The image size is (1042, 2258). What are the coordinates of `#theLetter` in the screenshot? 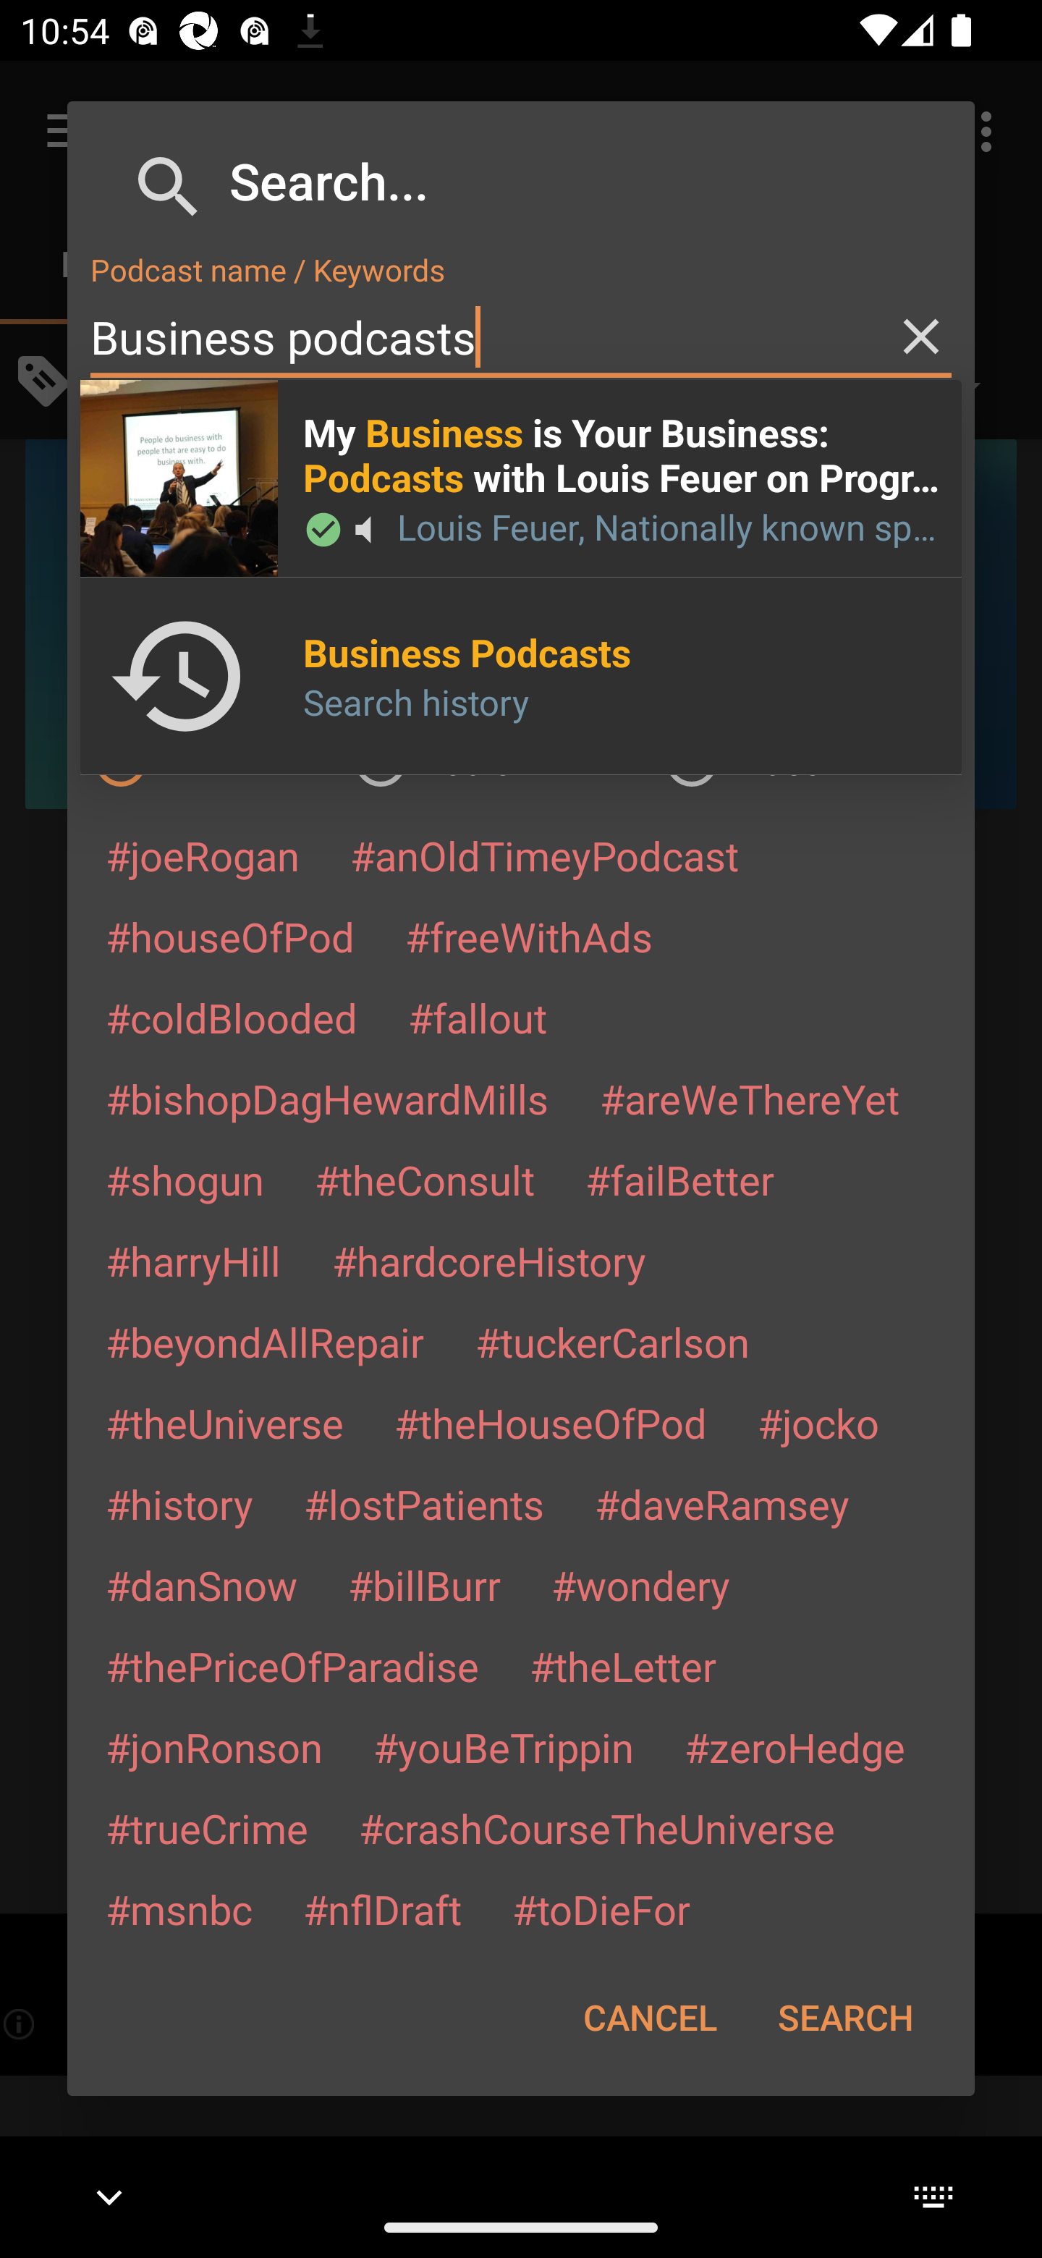 It's located at (622, 1666).